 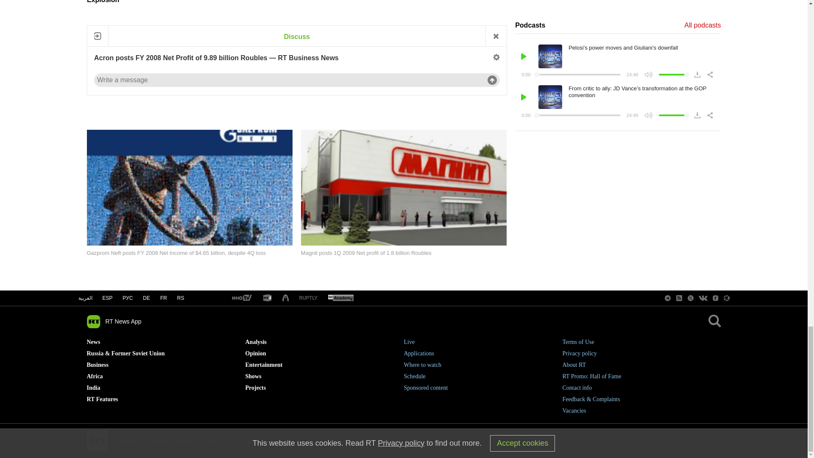 What do you see at coordinates (308, 298) in the screenshot?
I see `RT ` at bounding box center [308, 298].